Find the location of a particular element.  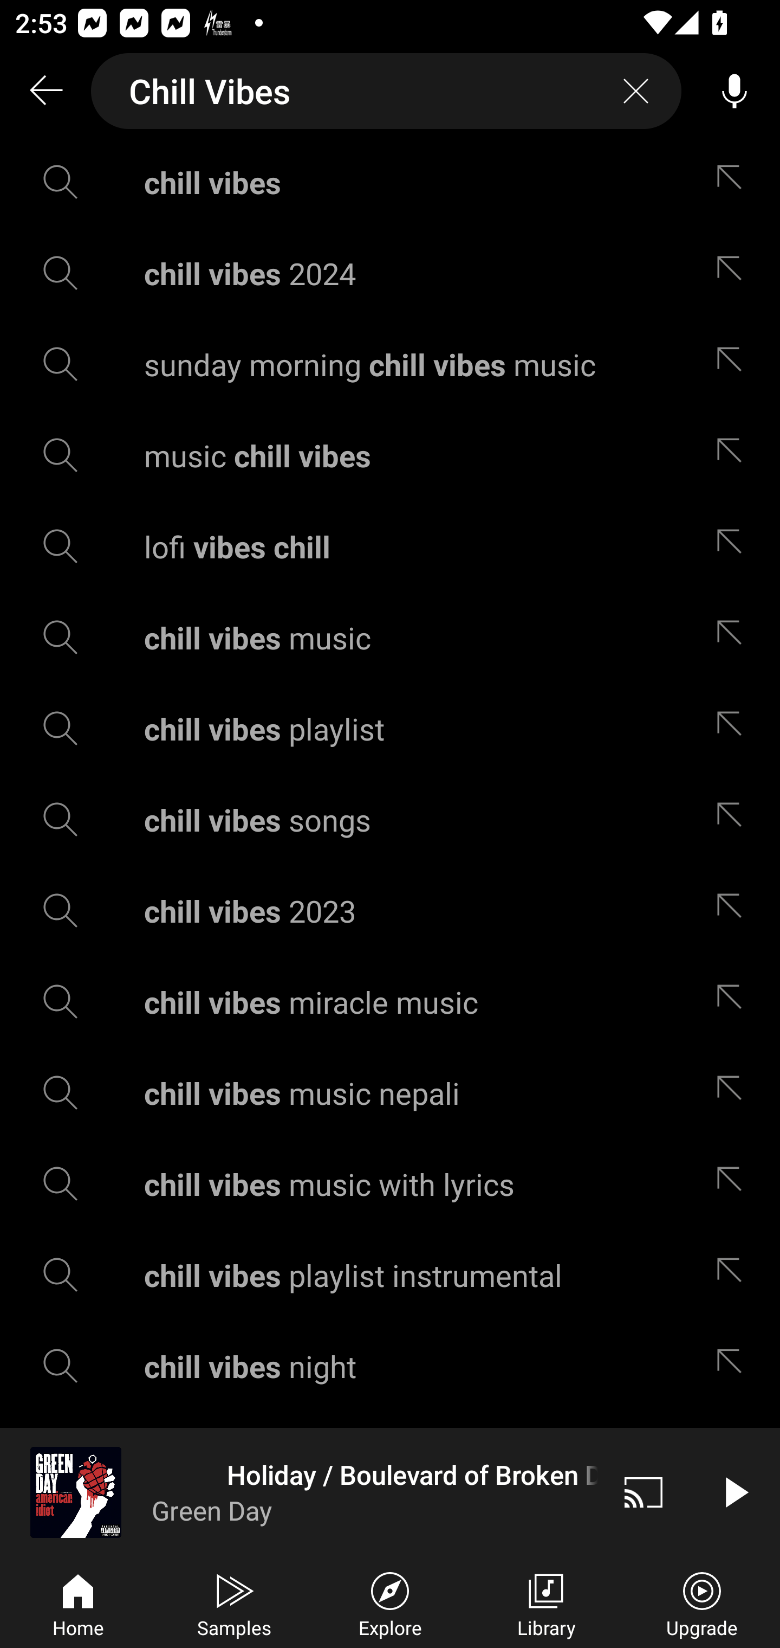

Edit suggestion chill vibes night is located at coordinates (734, 1366).